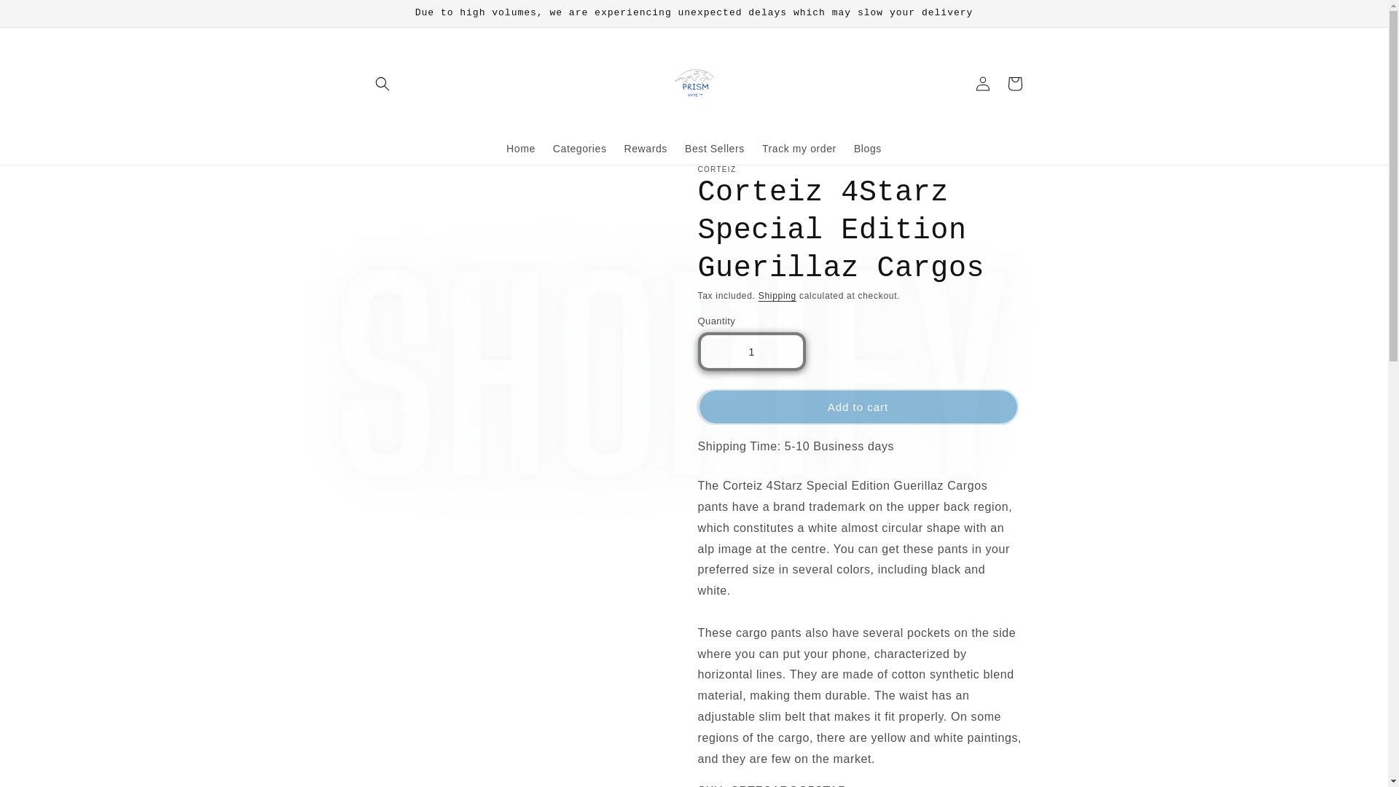 The width and height of the screenshot is (1399, 787). I want to click on Blogs, so click(867, 148).